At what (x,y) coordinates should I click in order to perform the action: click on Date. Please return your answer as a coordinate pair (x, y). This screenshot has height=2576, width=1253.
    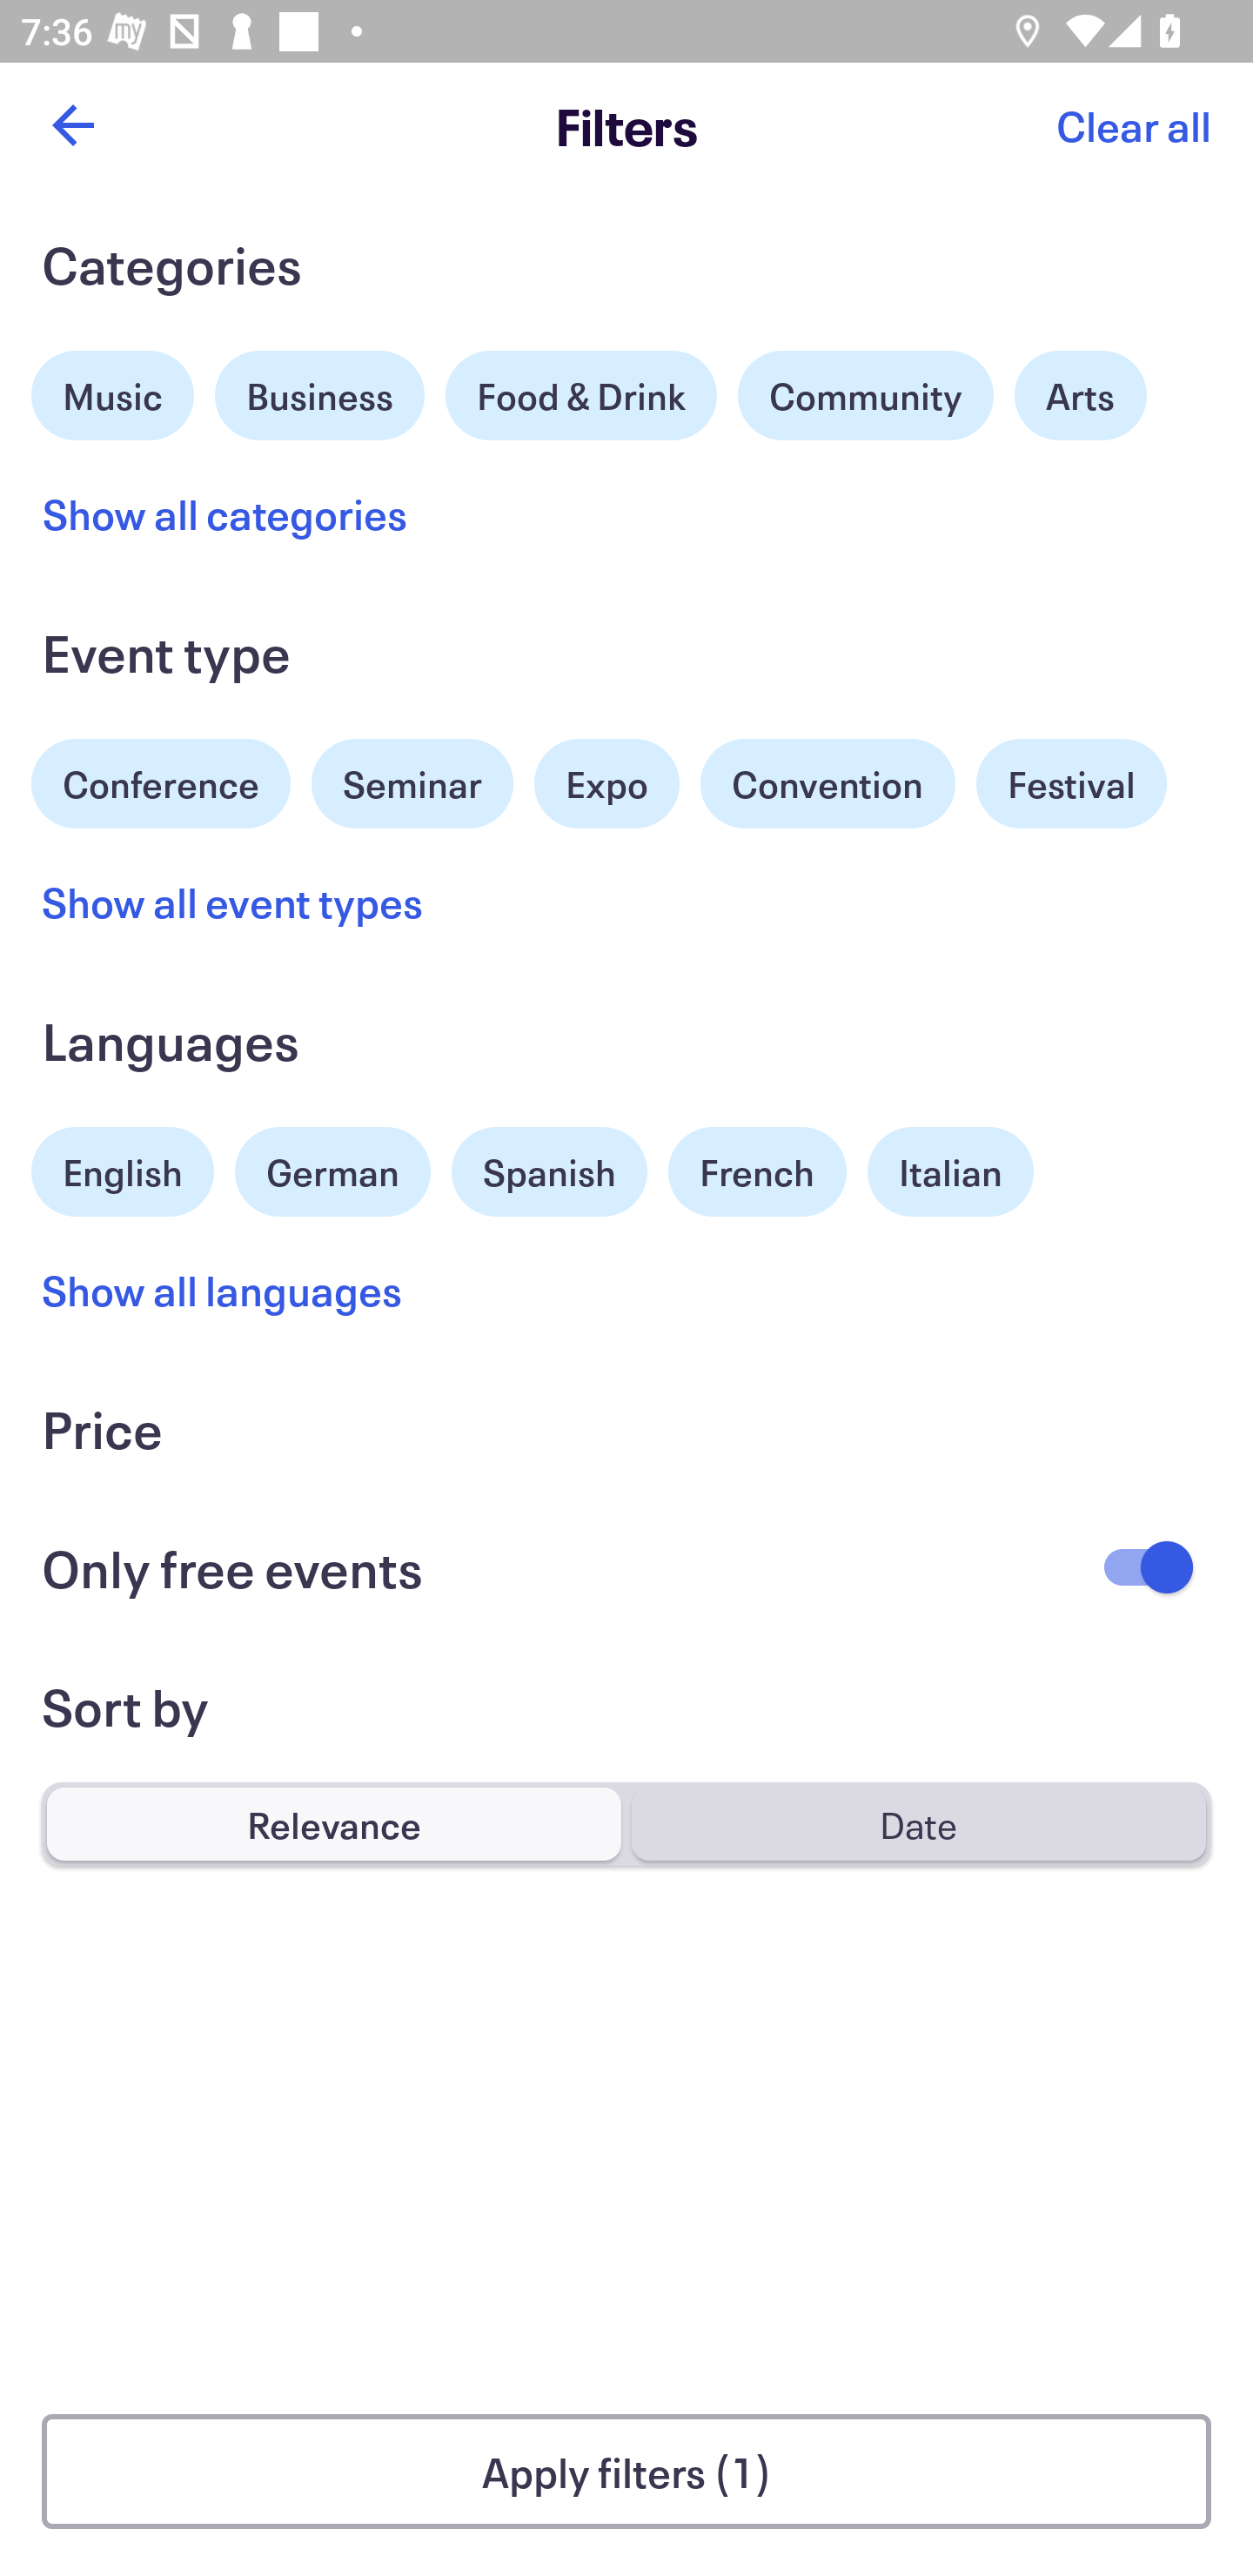
    Looking at the image, I should click on (918, 1823).